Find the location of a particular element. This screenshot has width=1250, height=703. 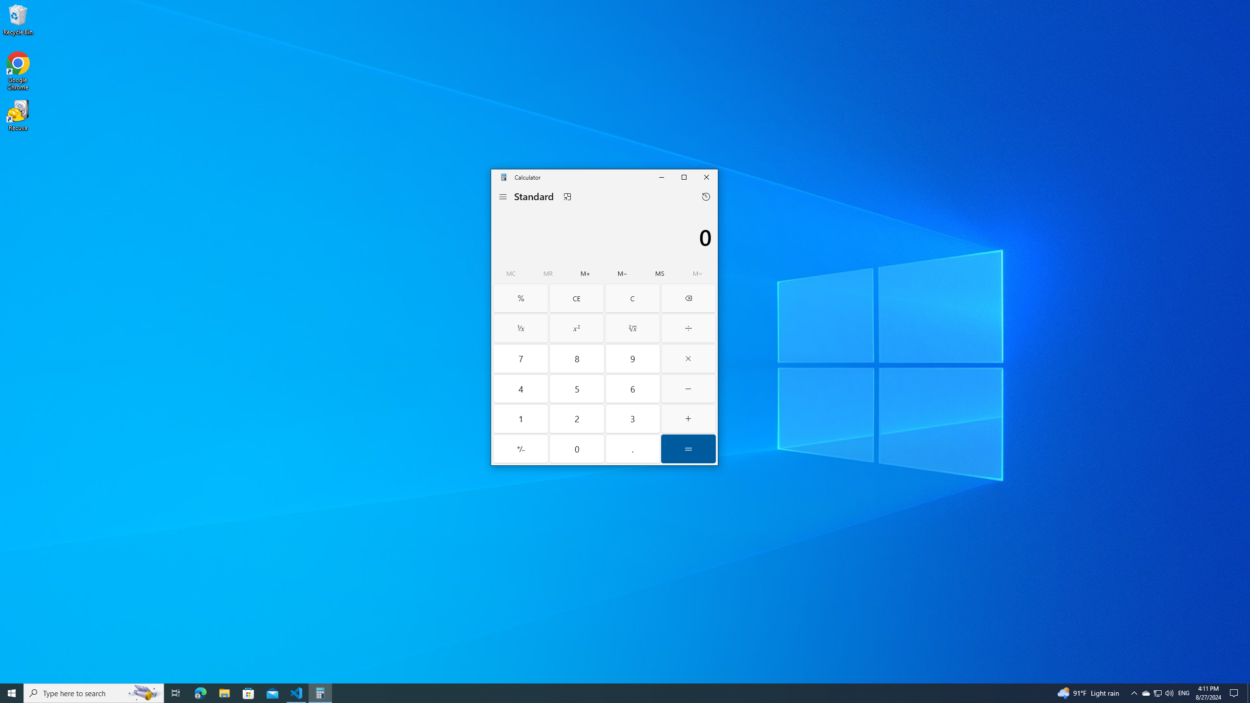

Minimize Calculator is located at coordinates (661, 177).